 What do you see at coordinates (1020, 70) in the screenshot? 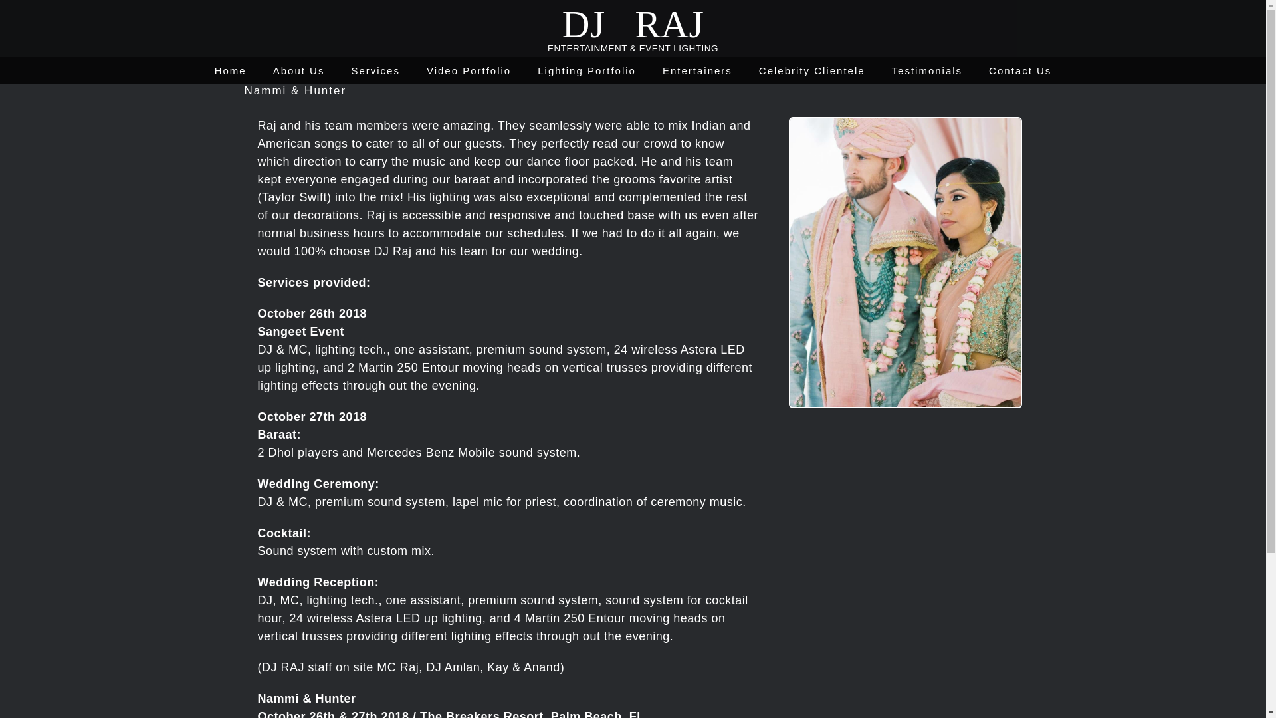
I see `Contact Us` at bounding box center [1020, 70].